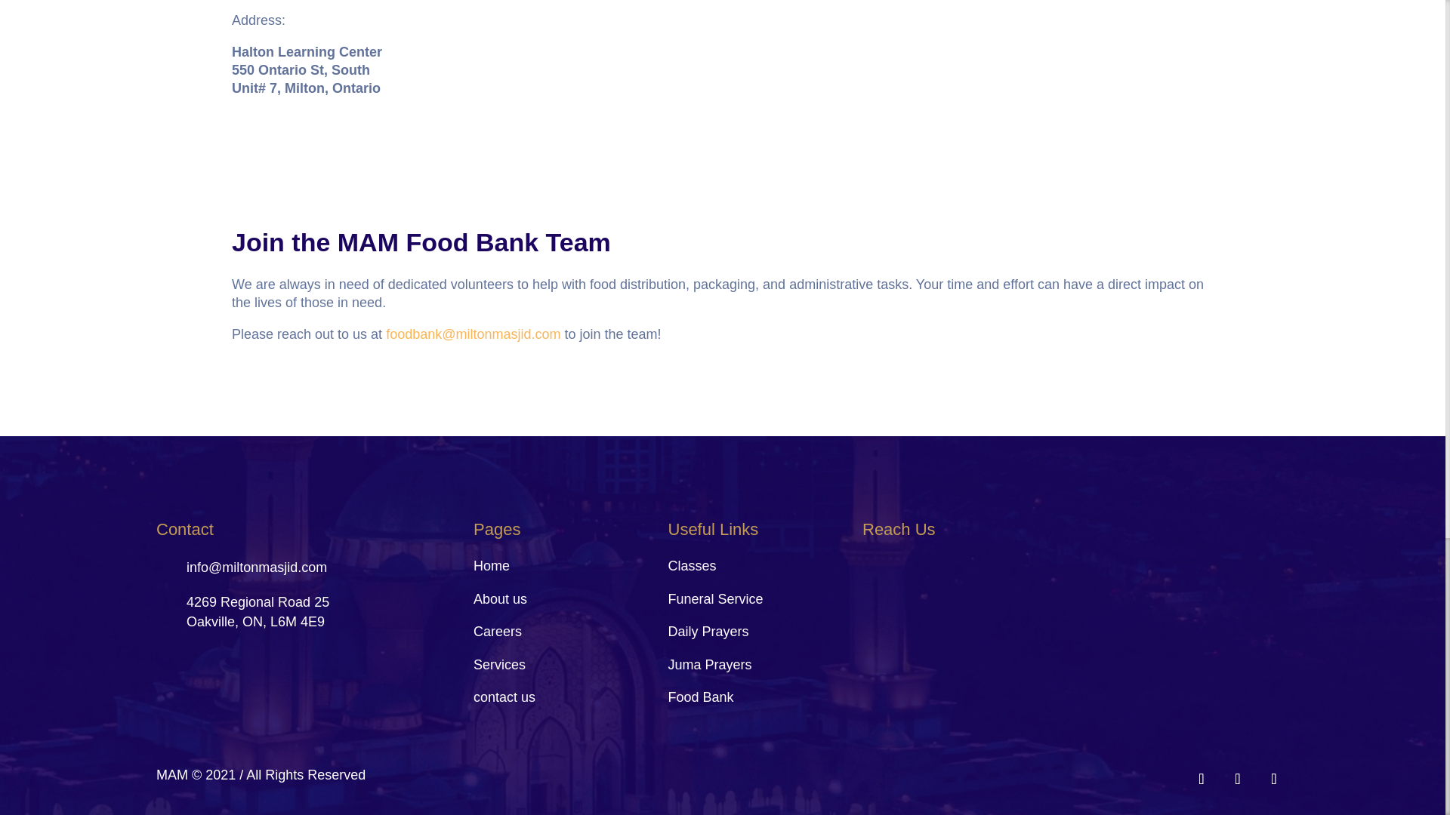 The width and height of the screenshot is (1450, 815). Describe the element at coordinates (1273, 778) in the screenshot. I see `Follow on X` at that location.